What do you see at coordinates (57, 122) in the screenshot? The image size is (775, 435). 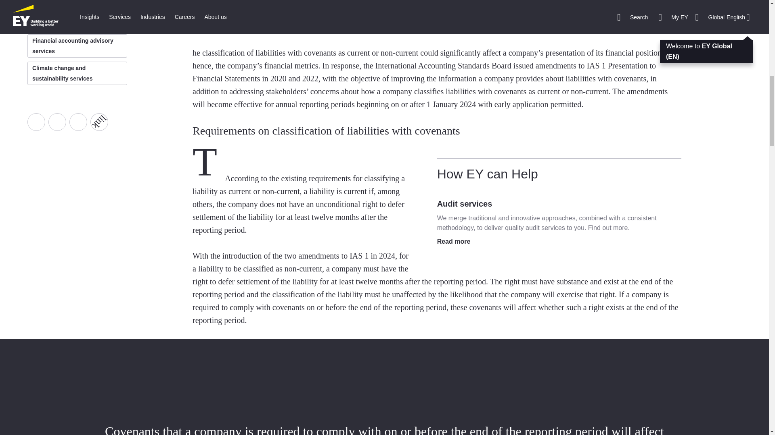 I see `Twitter` at bounding box center [57, 122].